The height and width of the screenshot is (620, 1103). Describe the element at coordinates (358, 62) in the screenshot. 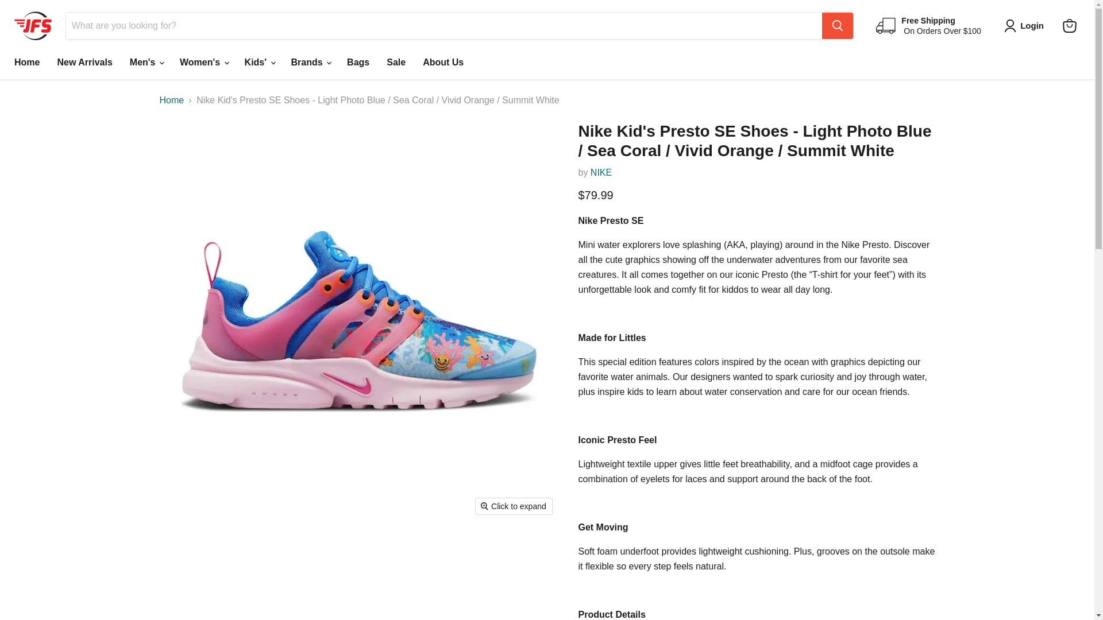

I see `Bags` at that location.